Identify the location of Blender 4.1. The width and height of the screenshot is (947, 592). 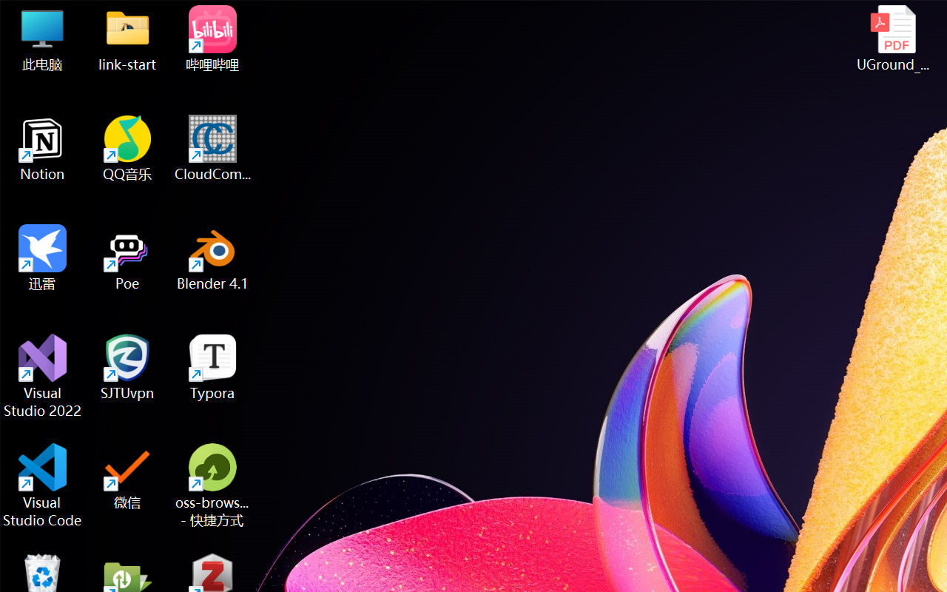
(213, 258).